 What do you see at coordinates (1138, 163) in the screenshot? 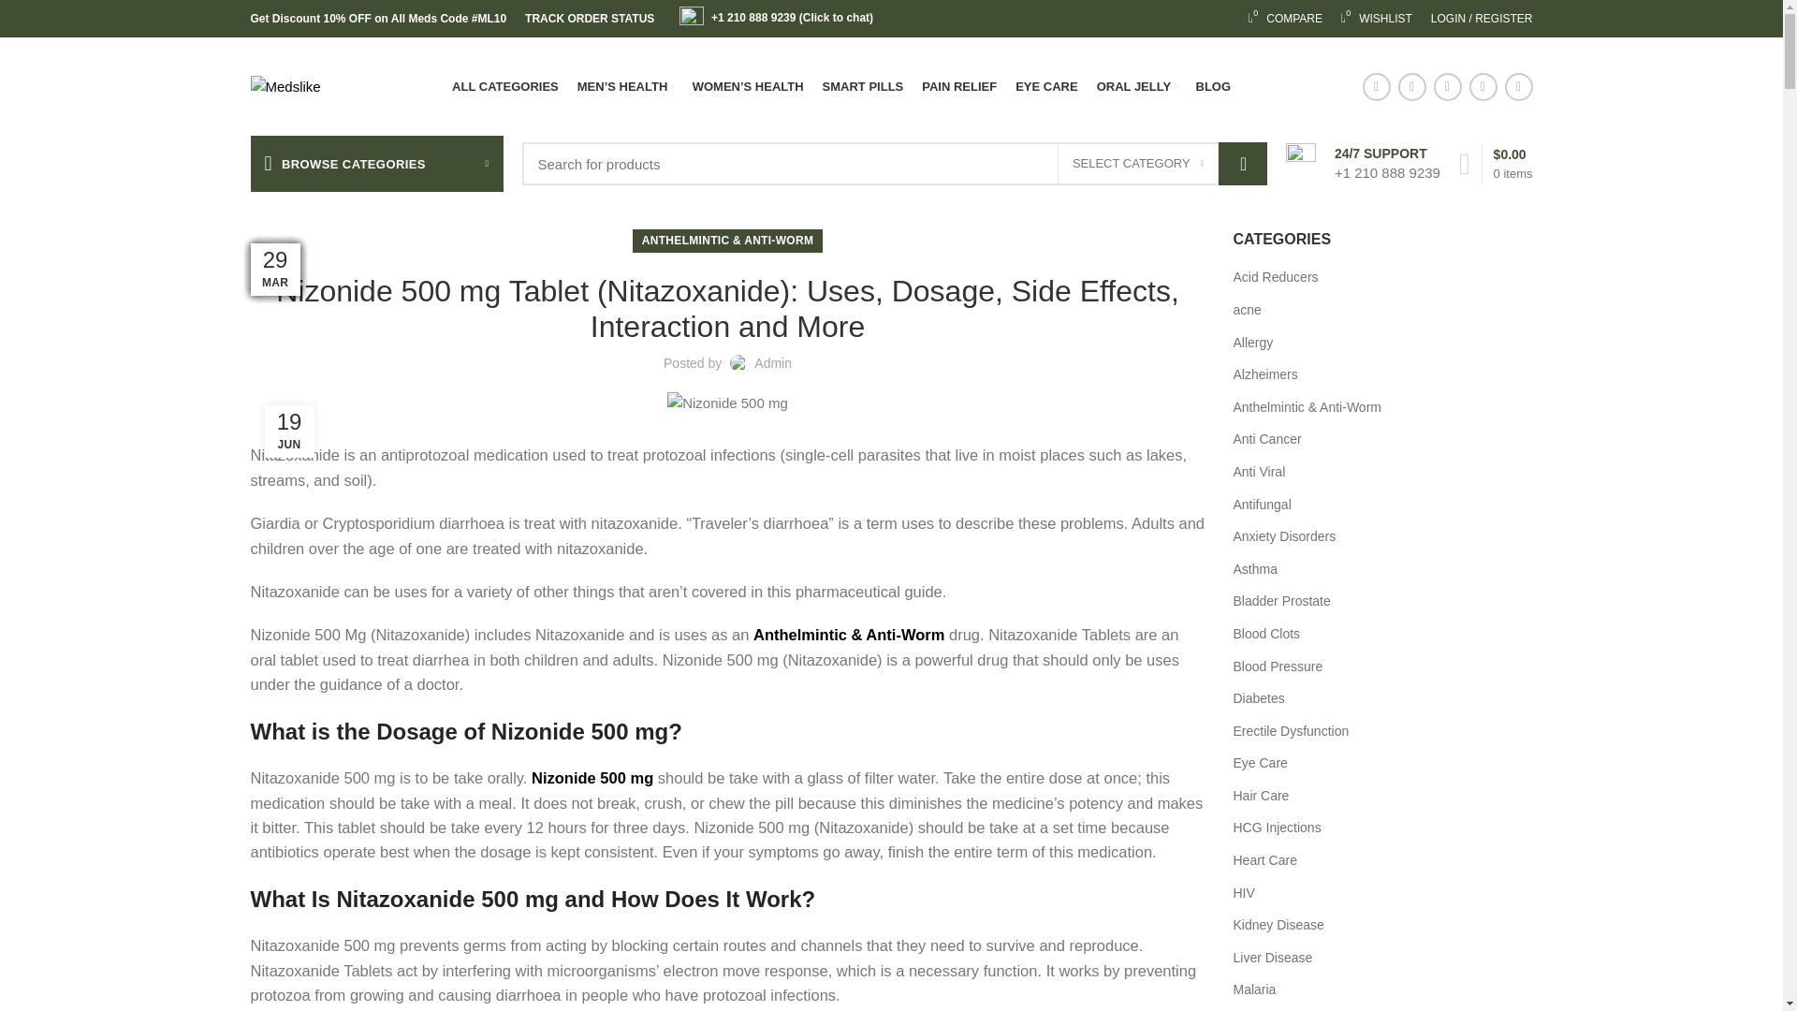
I see `My account` at bounding box center [1138, 163].